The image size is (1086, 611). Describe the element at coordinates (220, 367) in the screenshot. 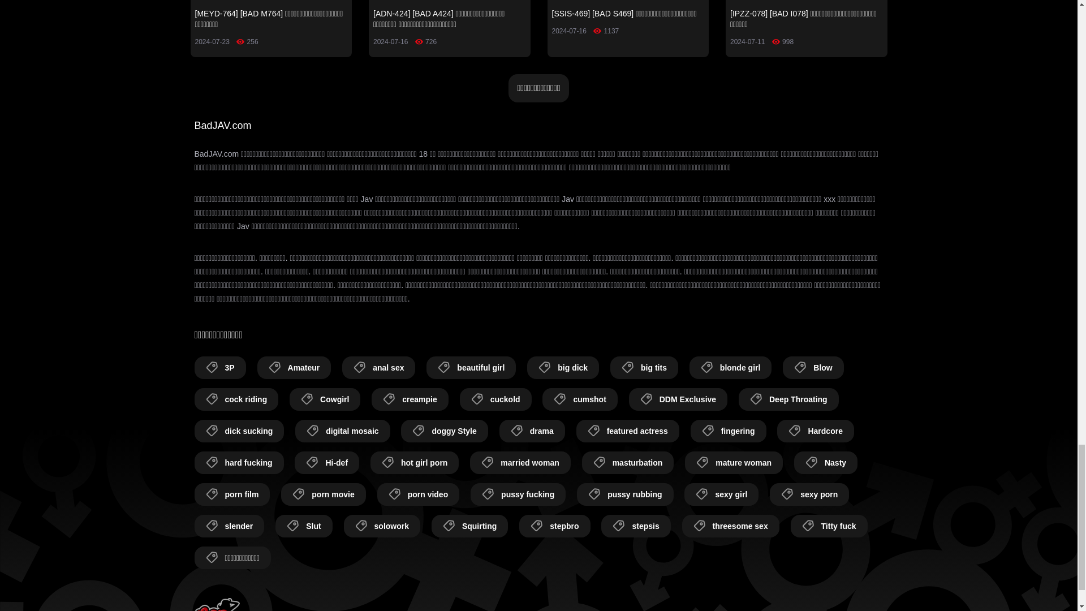

I see `3P` at that location.